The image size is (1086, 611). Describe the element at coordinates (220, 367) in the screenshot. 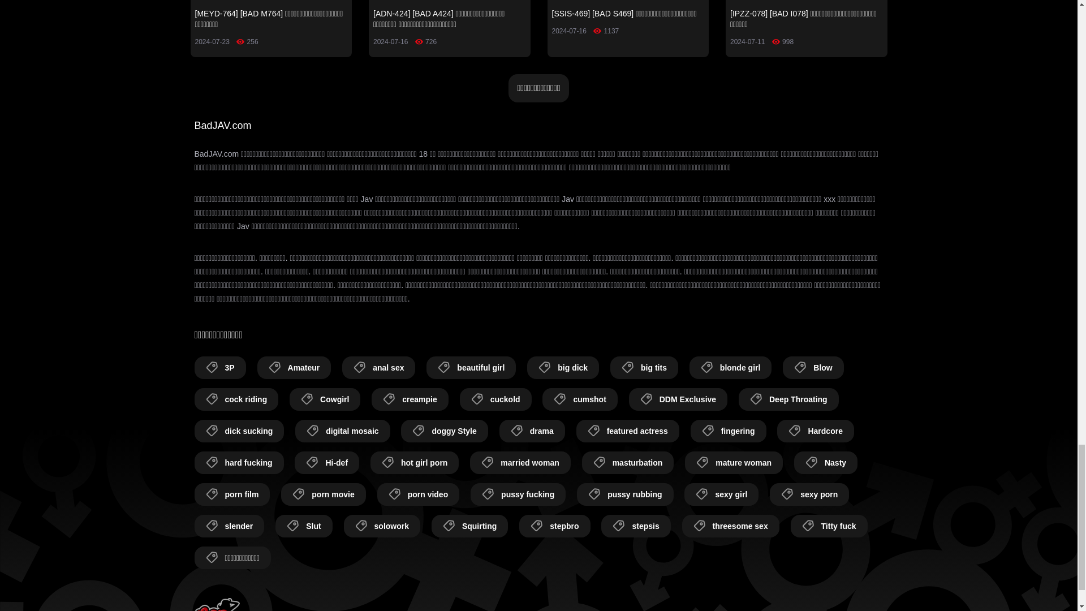

I see `3P` at that location.